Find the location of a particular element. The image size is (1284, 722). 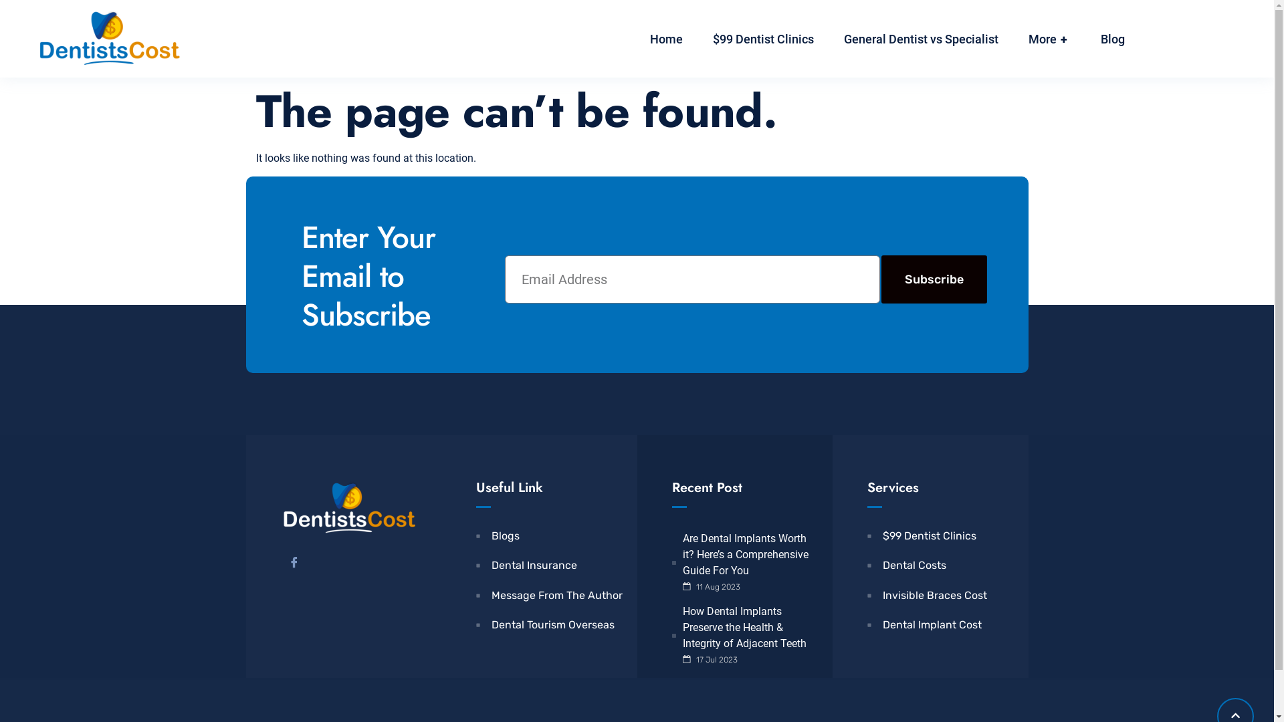

General Dentist vs Specialist is located at coordinates (922, 39).